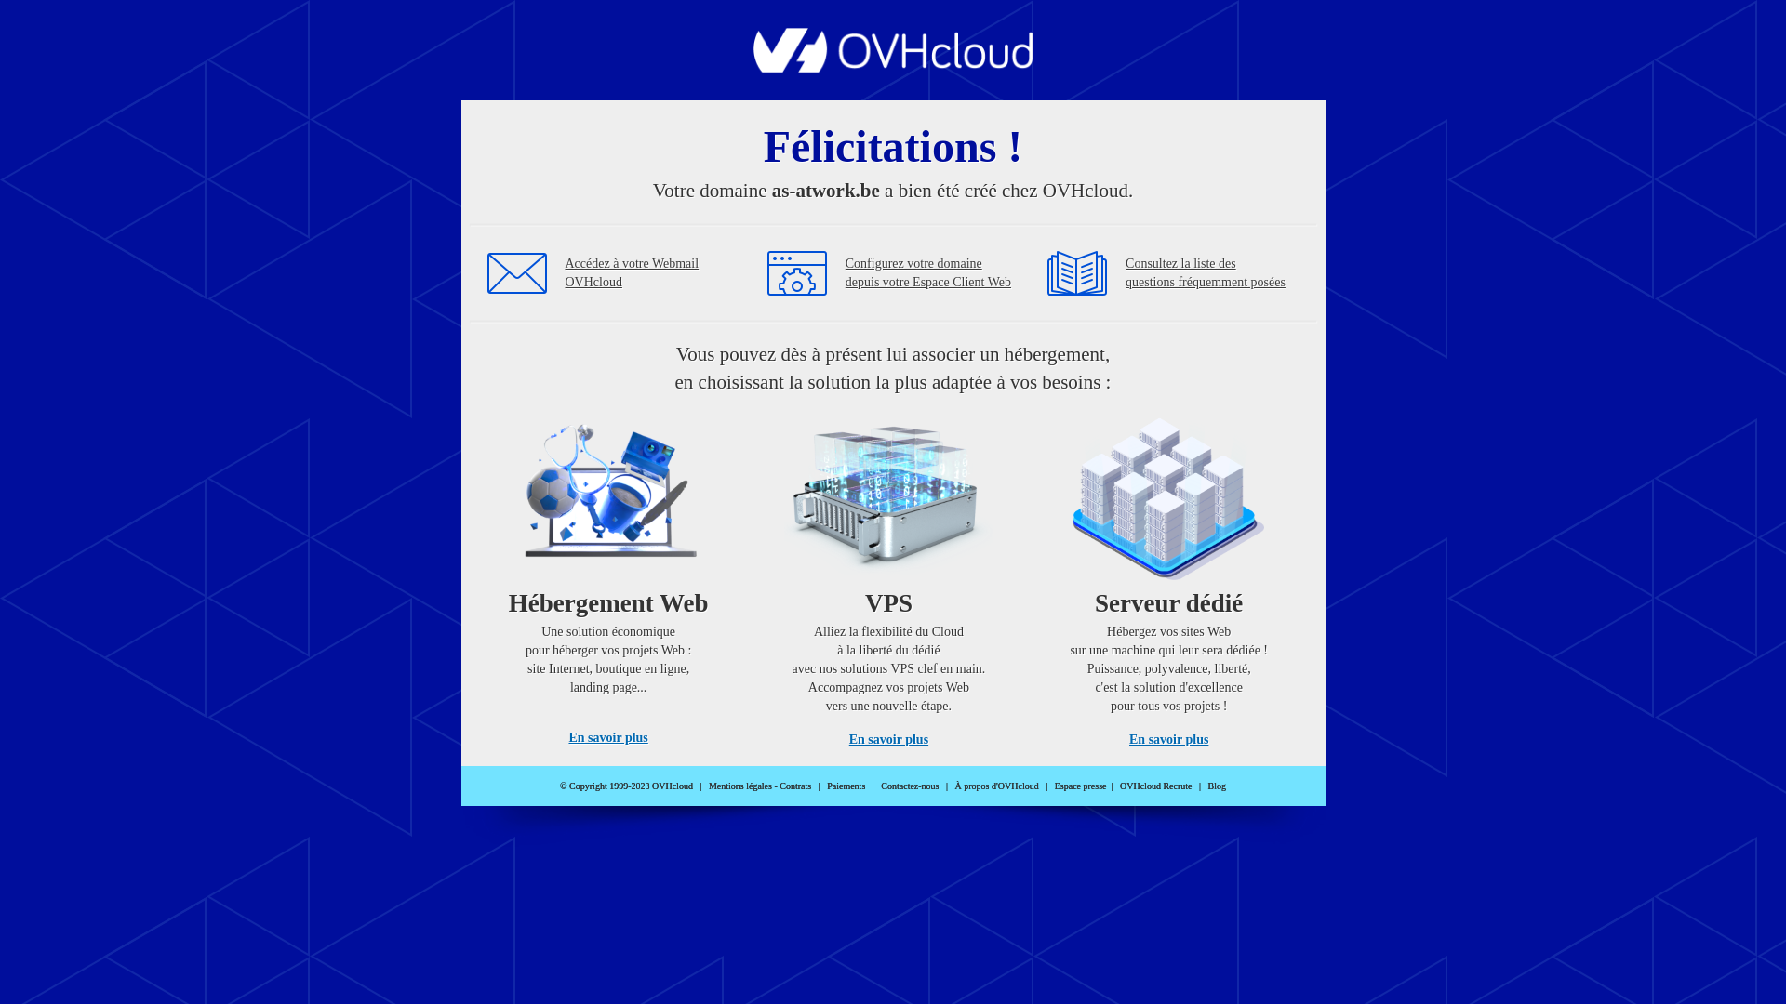 This screenshot has width=1786, height=1004. Describe the element at coordinates (1081, 786) in the screenshot. I see `Espace presse` at that location.